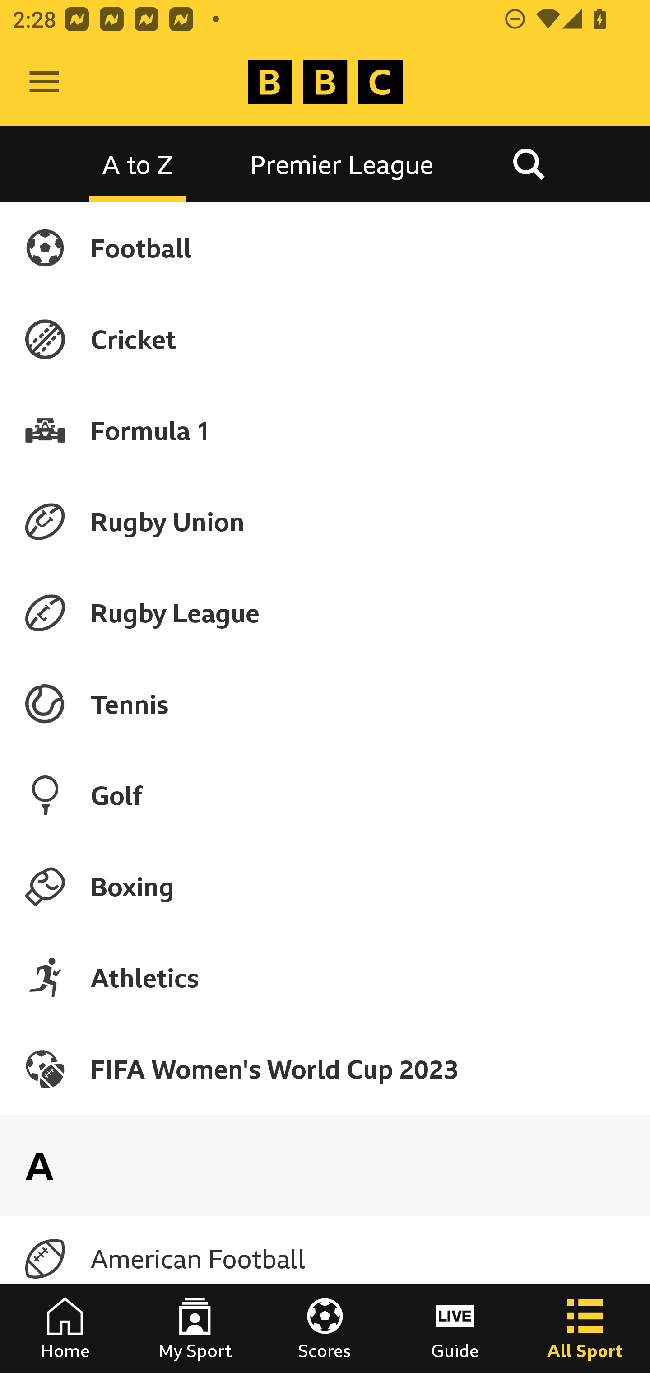  I want to click on Open Menu, so click(44, 82).